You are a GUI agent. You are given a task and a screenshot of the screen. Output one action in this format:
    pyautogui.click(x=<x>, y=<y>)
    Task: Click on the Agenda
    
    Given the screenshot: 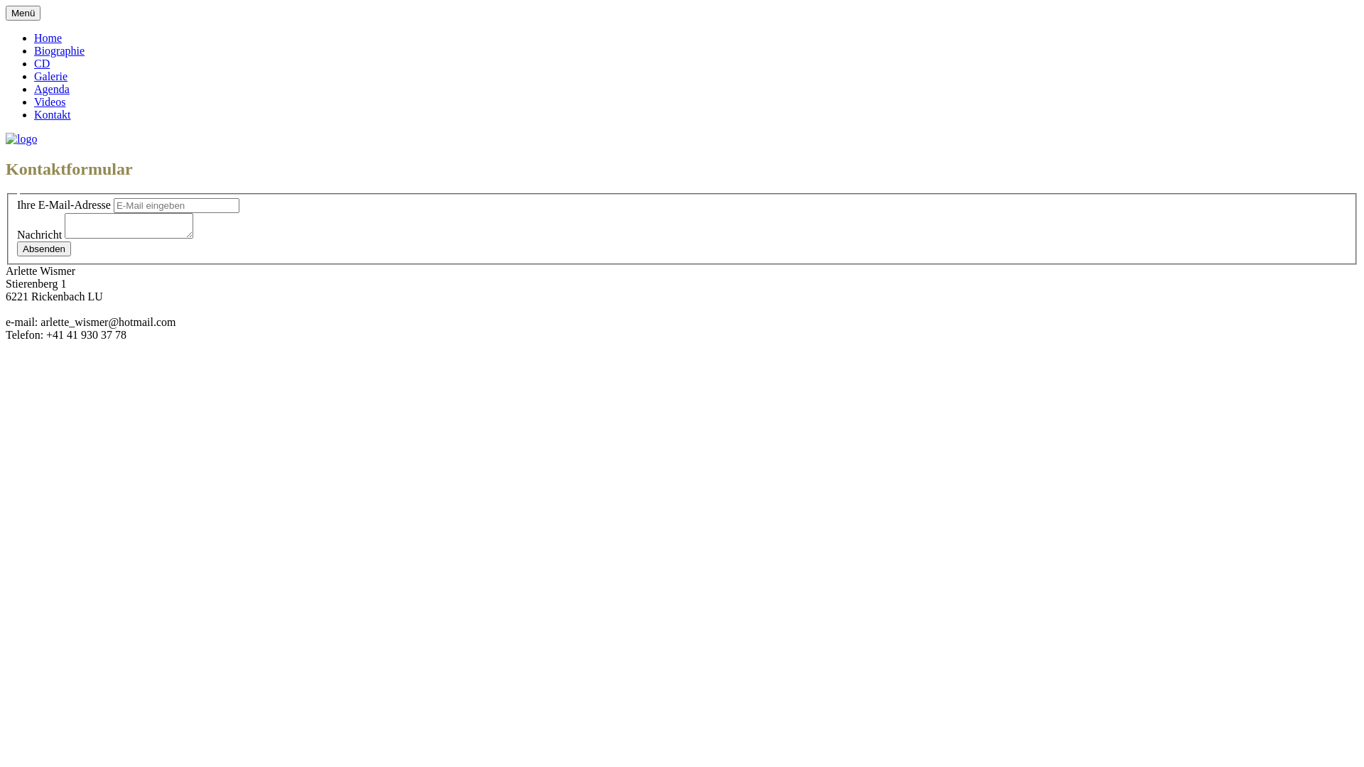 What is the action you would take?
    pyautogui.click(x=52, y=89)
    